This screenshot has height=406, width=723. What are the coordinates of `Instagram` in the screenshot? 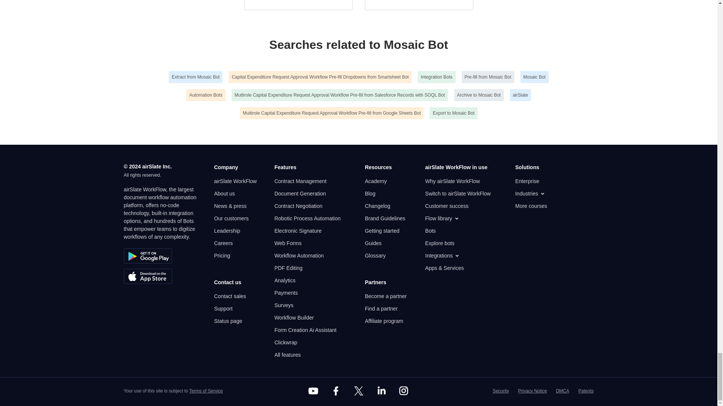 It's located at (404, 391).